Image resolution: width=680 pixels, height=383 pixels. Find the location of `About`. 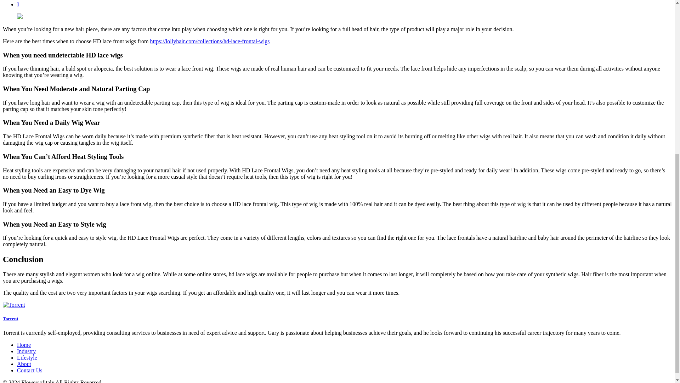

About is located at coordinates (24, 364).